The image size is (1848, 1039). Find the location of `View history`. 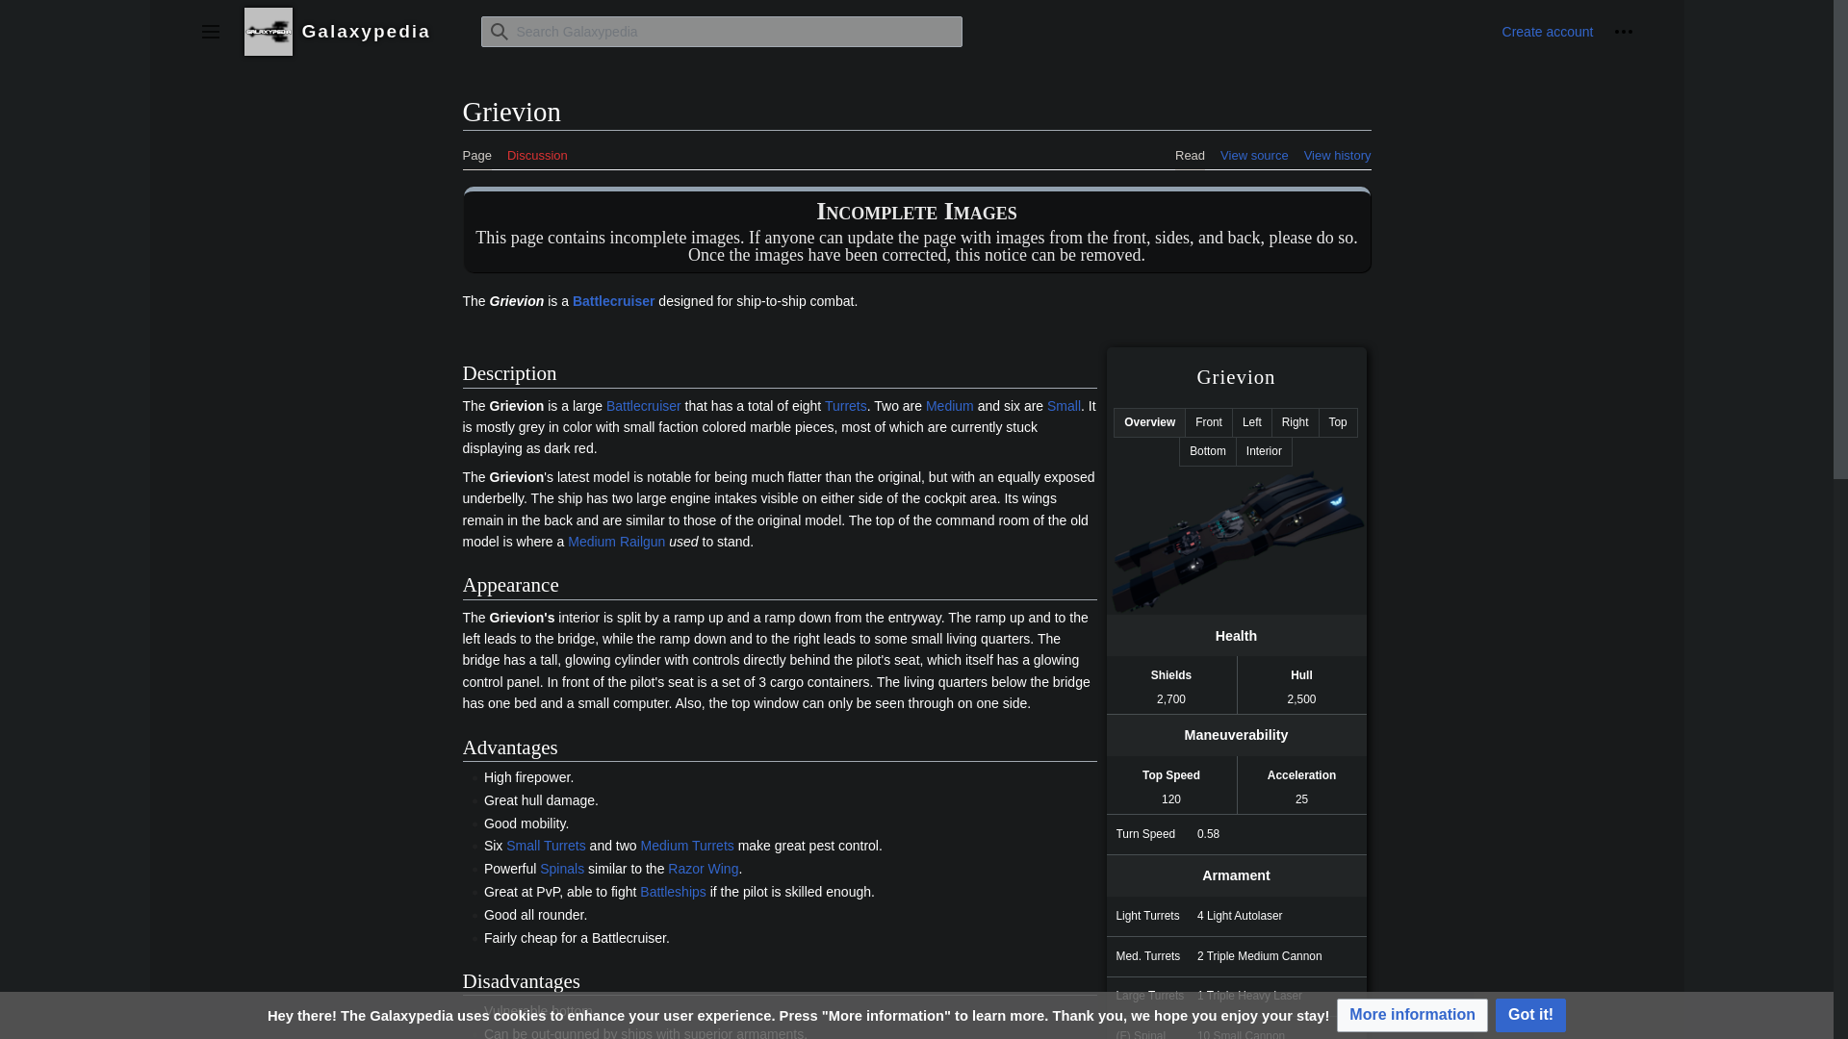

View history is located at coordinates (1338, 150).